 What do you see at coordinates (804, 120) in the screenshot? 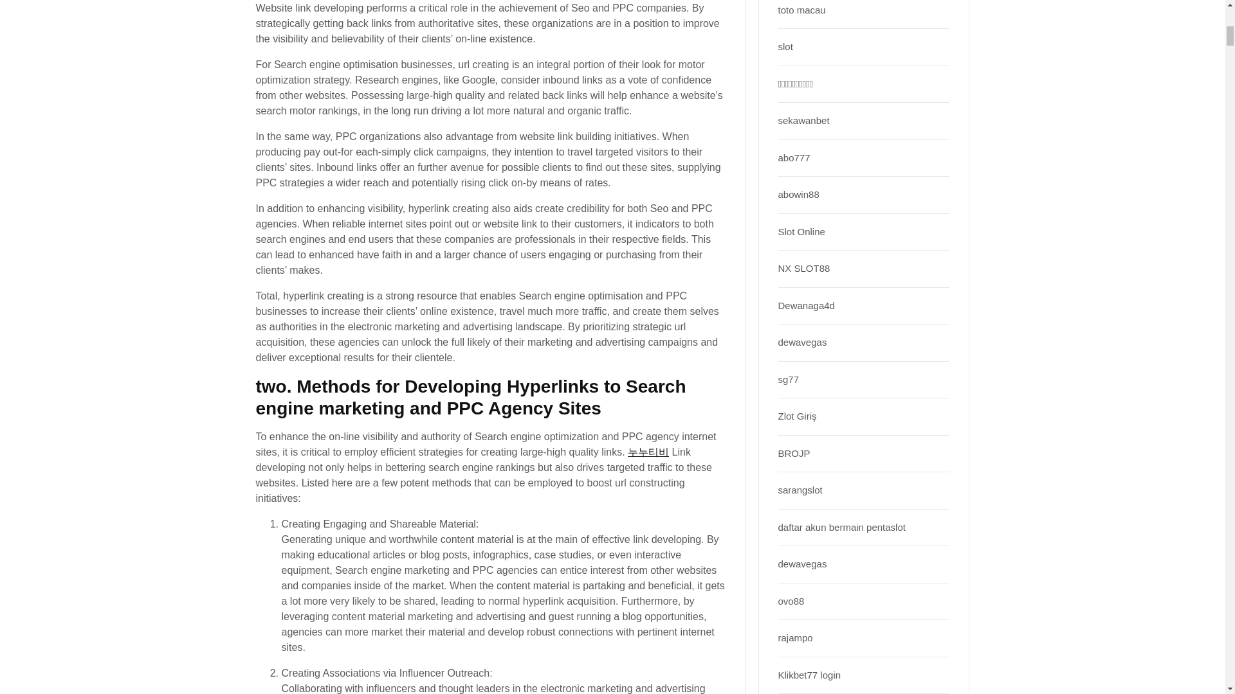
I see `sekawanbet` at bounding box center [804, 120].